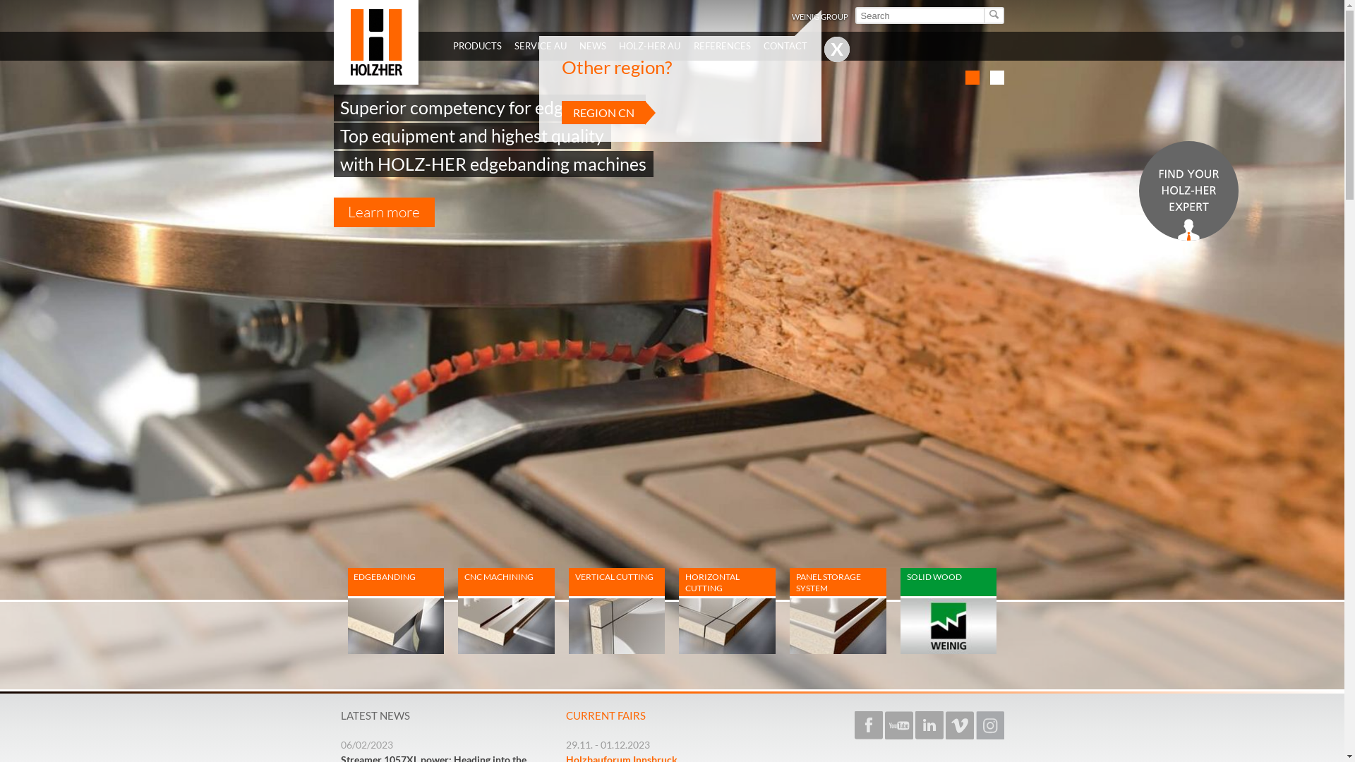 The image size is (1355, 762). What do you see at coordinates (604, 113) in the screenshot?
I see `REGION CN` at bounding box center [604, 113].